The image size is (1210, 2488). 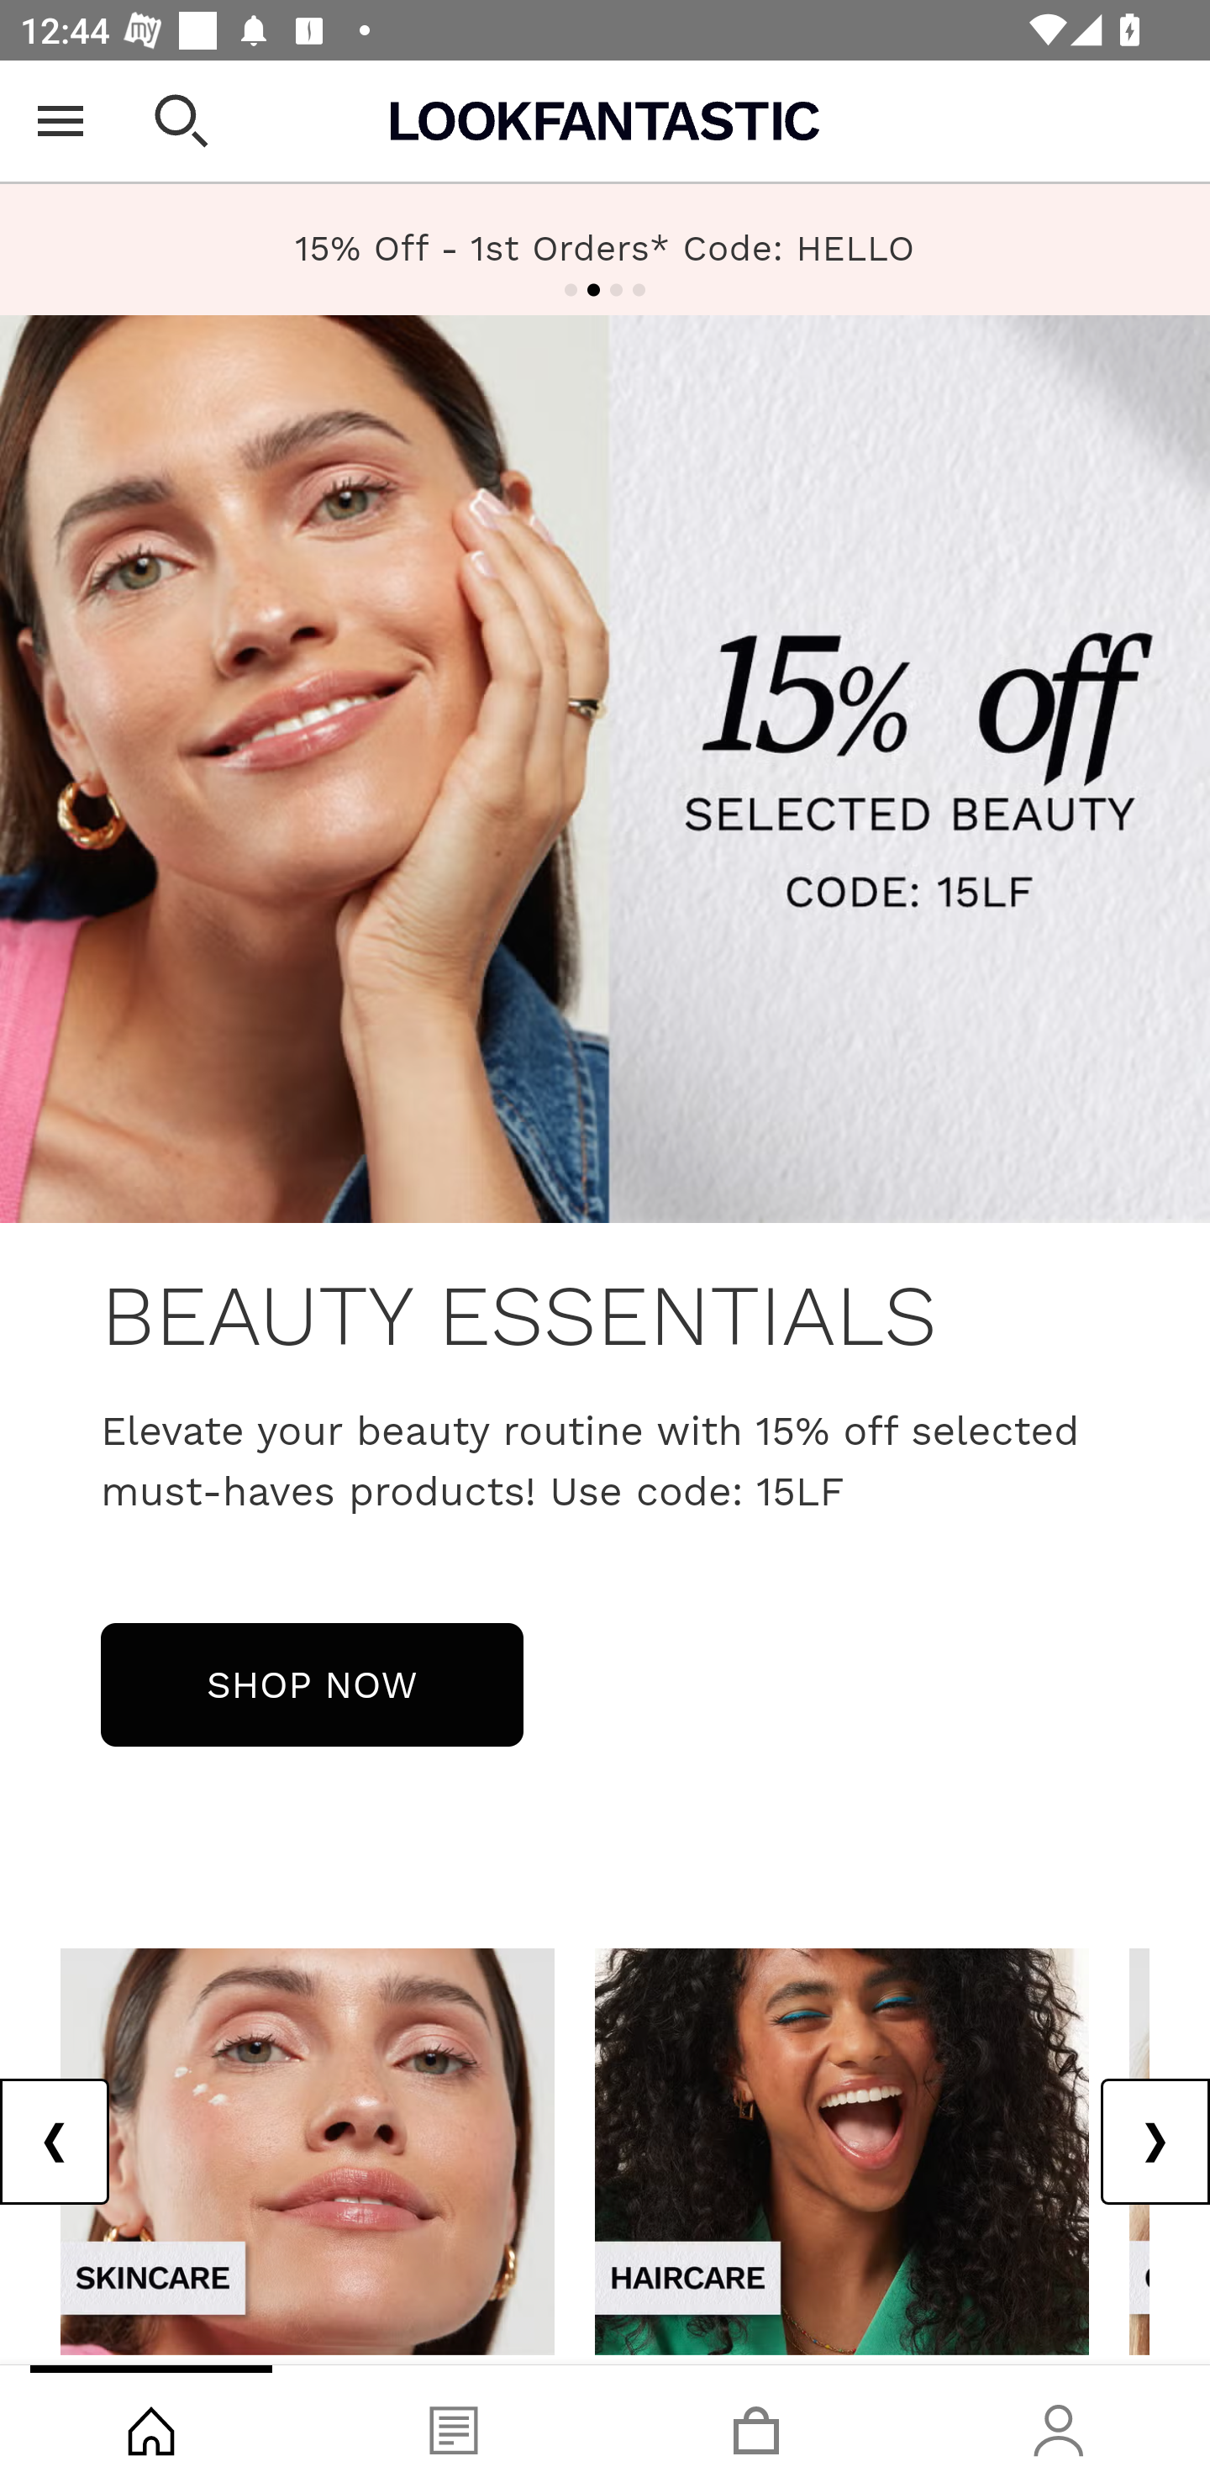 What do you see at coordinates (308, 2150) in the screenshot?
I see `view-all` at bounding box center [308, 2150].